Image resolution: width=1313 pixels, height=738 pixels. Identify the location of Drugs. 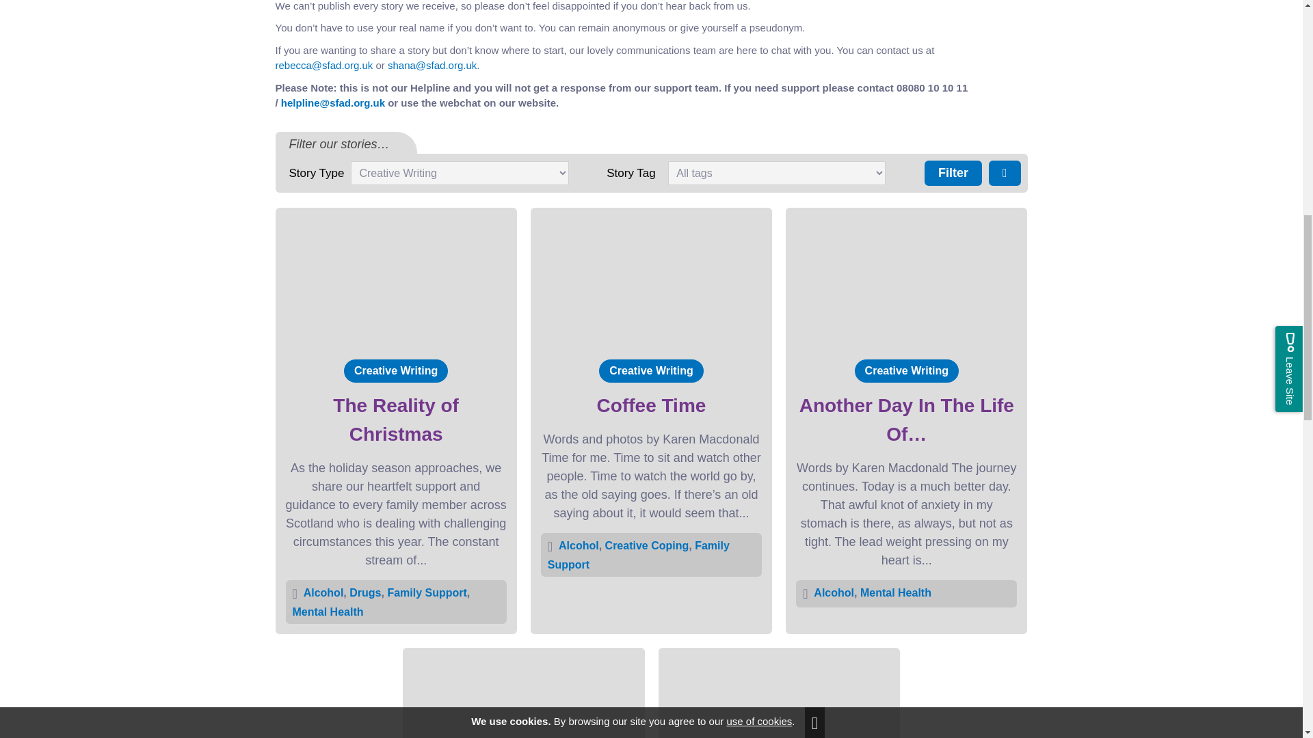
(367, 592).